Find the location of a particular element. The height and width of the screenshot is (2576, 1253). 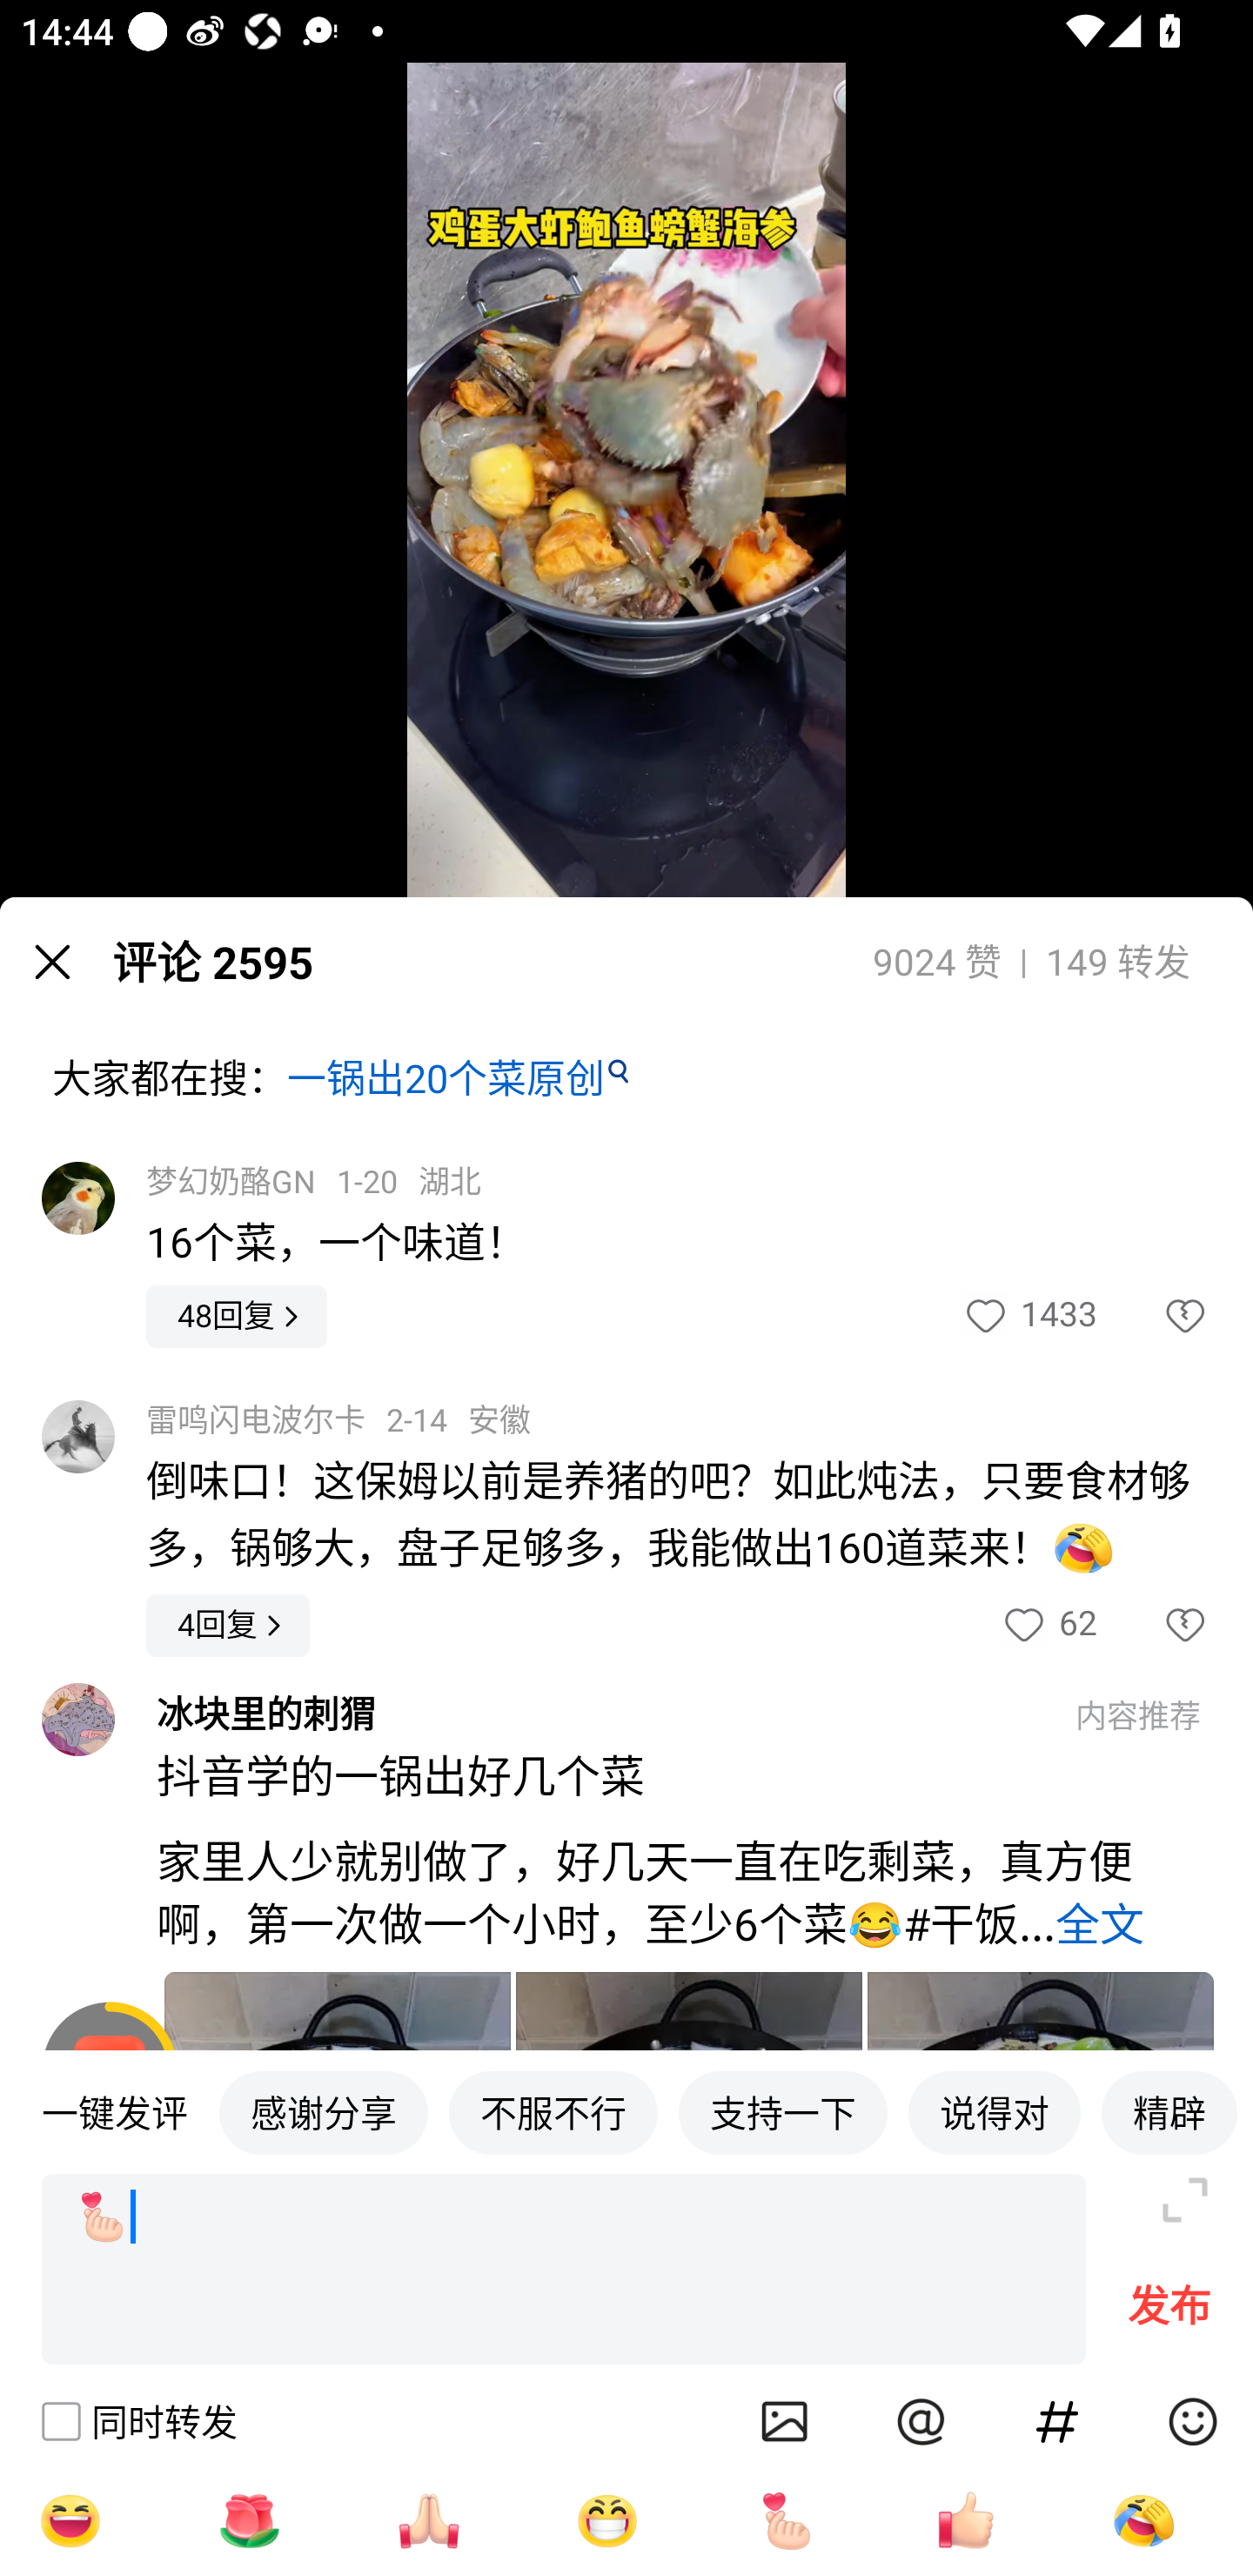

发布 is located at coordinates (1169, 2313).